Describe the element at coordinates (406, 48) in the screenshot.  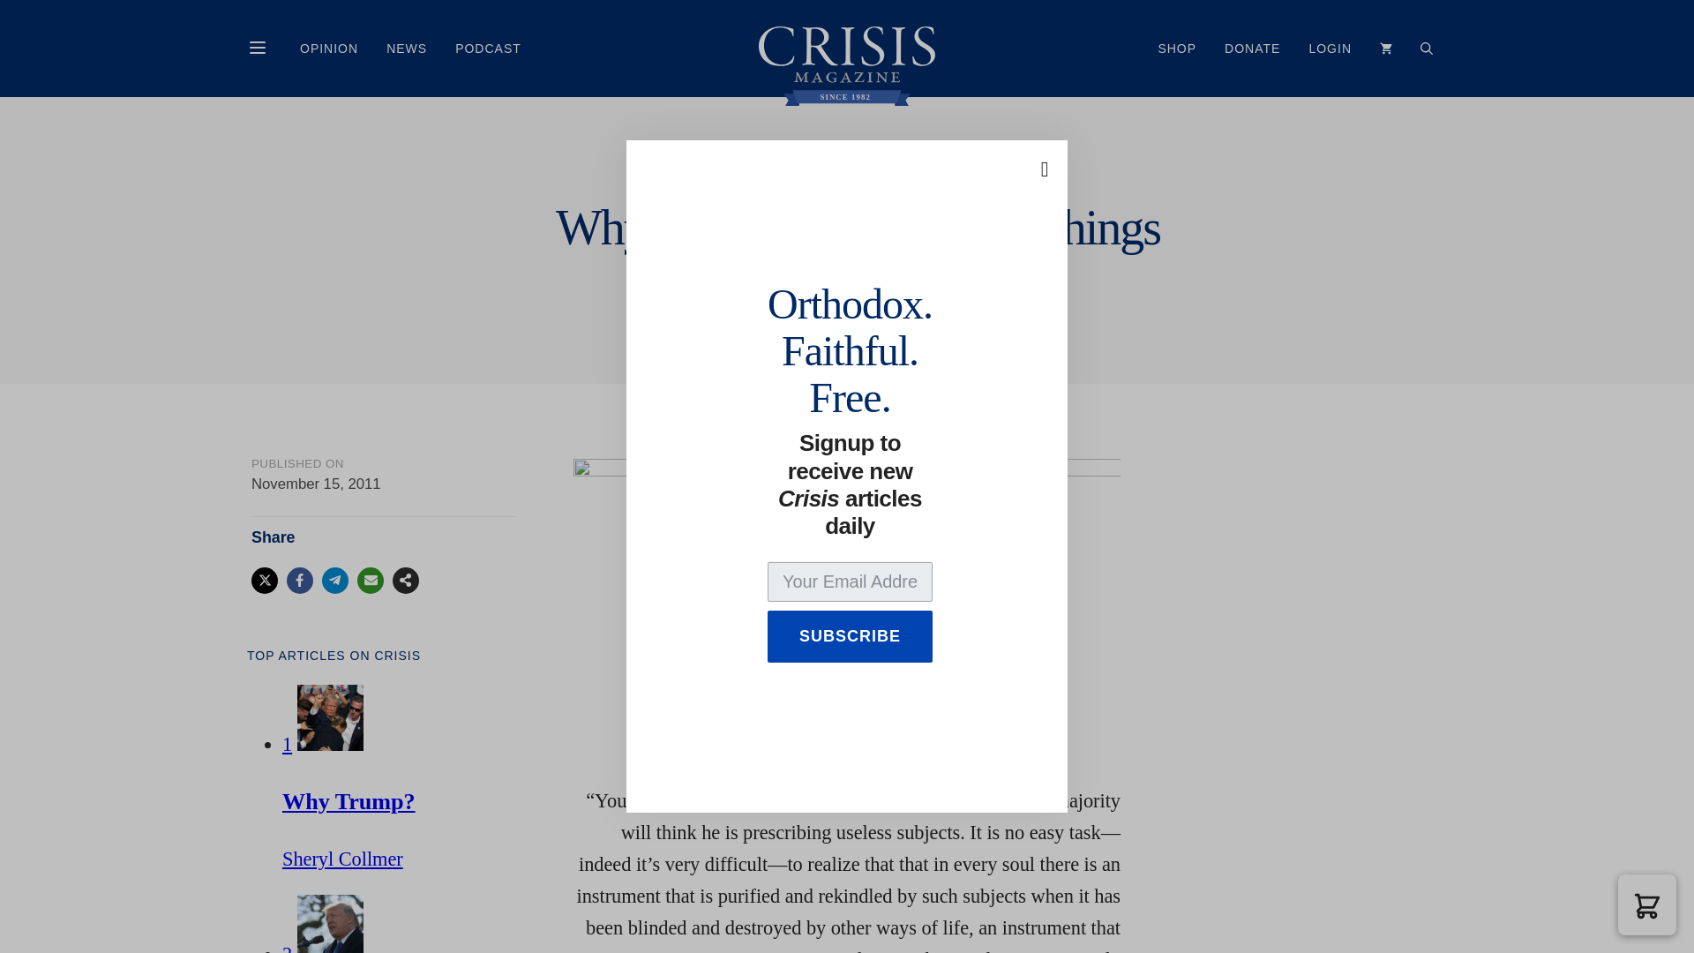
I see `NEWS` at that location.